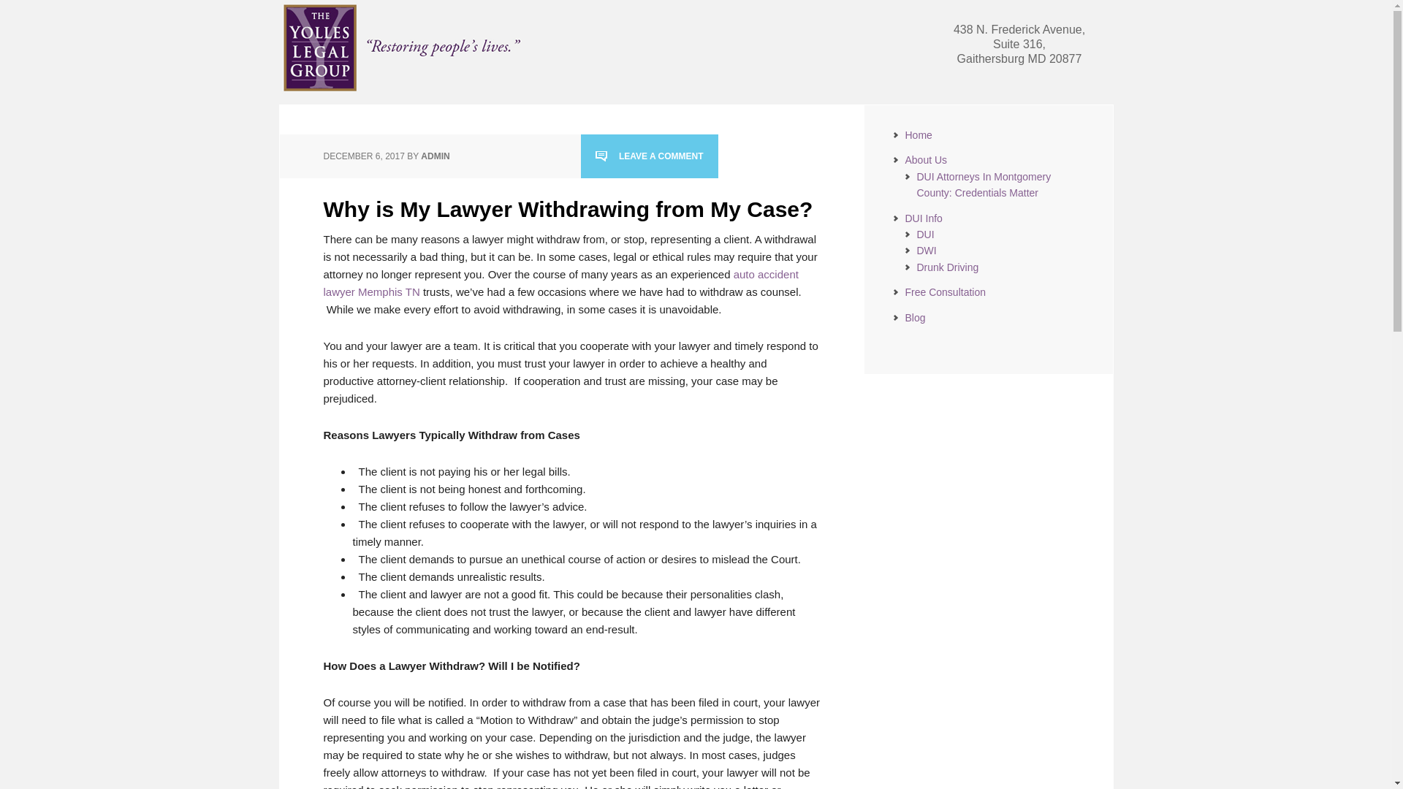  What do you see at coordinates (918, 135) in the screenshot?
I see `Home` at bounding box center [918, 135].